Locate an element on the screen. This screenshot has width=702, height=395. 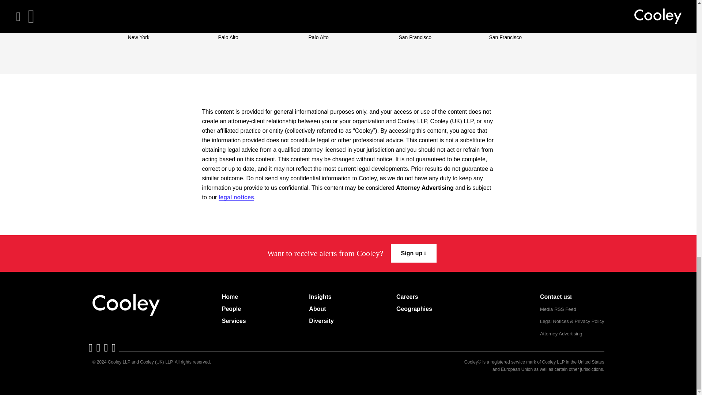
Mandy Kondo is located at coordinates (241, 18).